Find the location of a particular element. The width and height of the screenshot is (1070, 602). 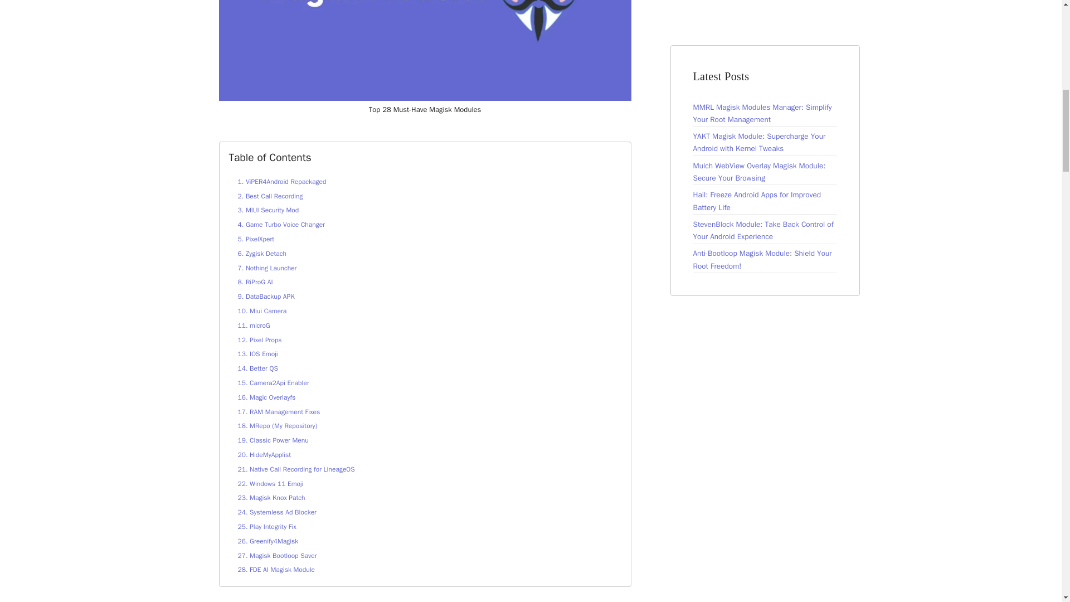

19. Classic Power Menu is located at coordinates (273, 440).